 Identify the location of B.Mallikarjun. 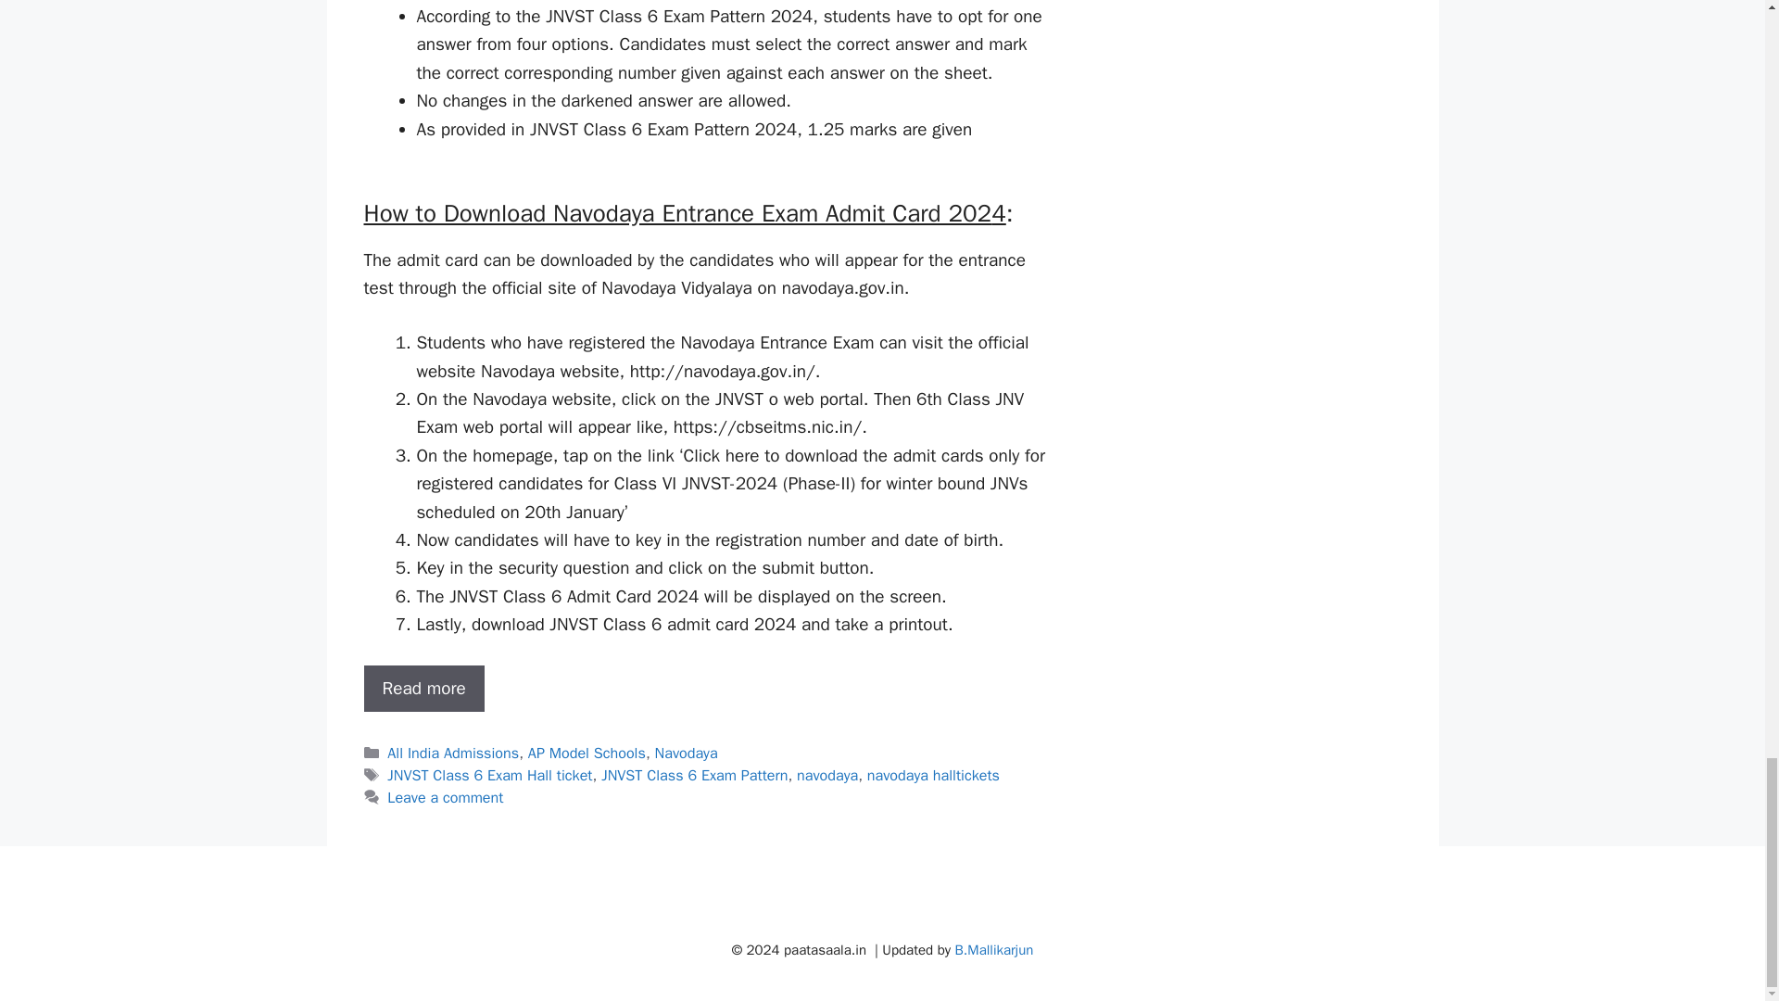
(994, 949).